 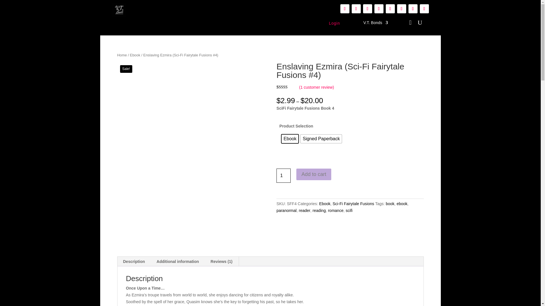 What do you see at coordinates (290, 139) in the screenshot?
I see `Ebook` at bounding box center [290, 139].